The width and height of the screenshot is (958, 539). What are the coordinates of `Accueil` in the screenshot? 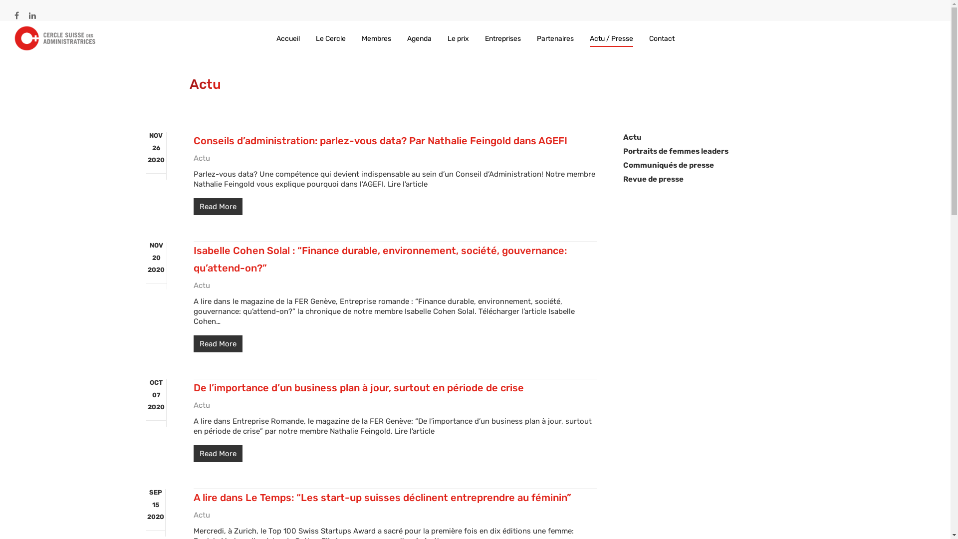 It's located at (288, 39).